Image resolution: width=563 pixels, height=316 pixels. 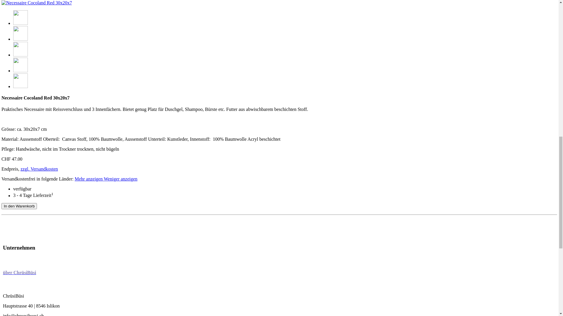 What do you see at coordinates (21, 181) in the screenshot?
I see `Aktuelles` at bounding box center [21, 181].